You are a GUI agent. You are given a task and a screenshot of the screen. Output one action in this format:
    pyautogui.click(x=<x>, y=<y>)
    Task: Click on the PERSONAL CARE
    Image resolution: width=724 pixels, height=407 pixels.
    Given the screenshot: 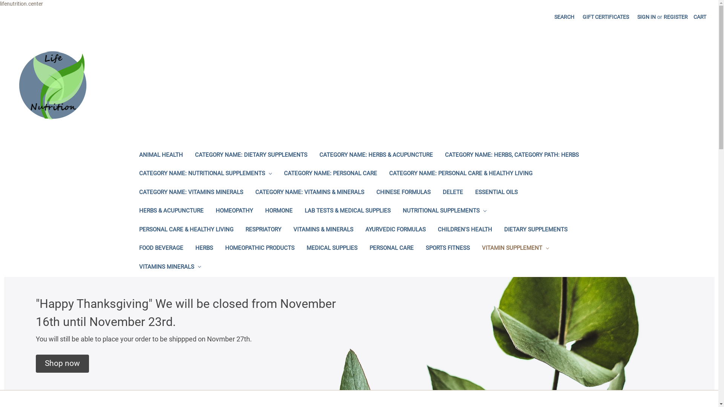 What is the action you would take?
    pyautogui.click(x=391, y=249)
    